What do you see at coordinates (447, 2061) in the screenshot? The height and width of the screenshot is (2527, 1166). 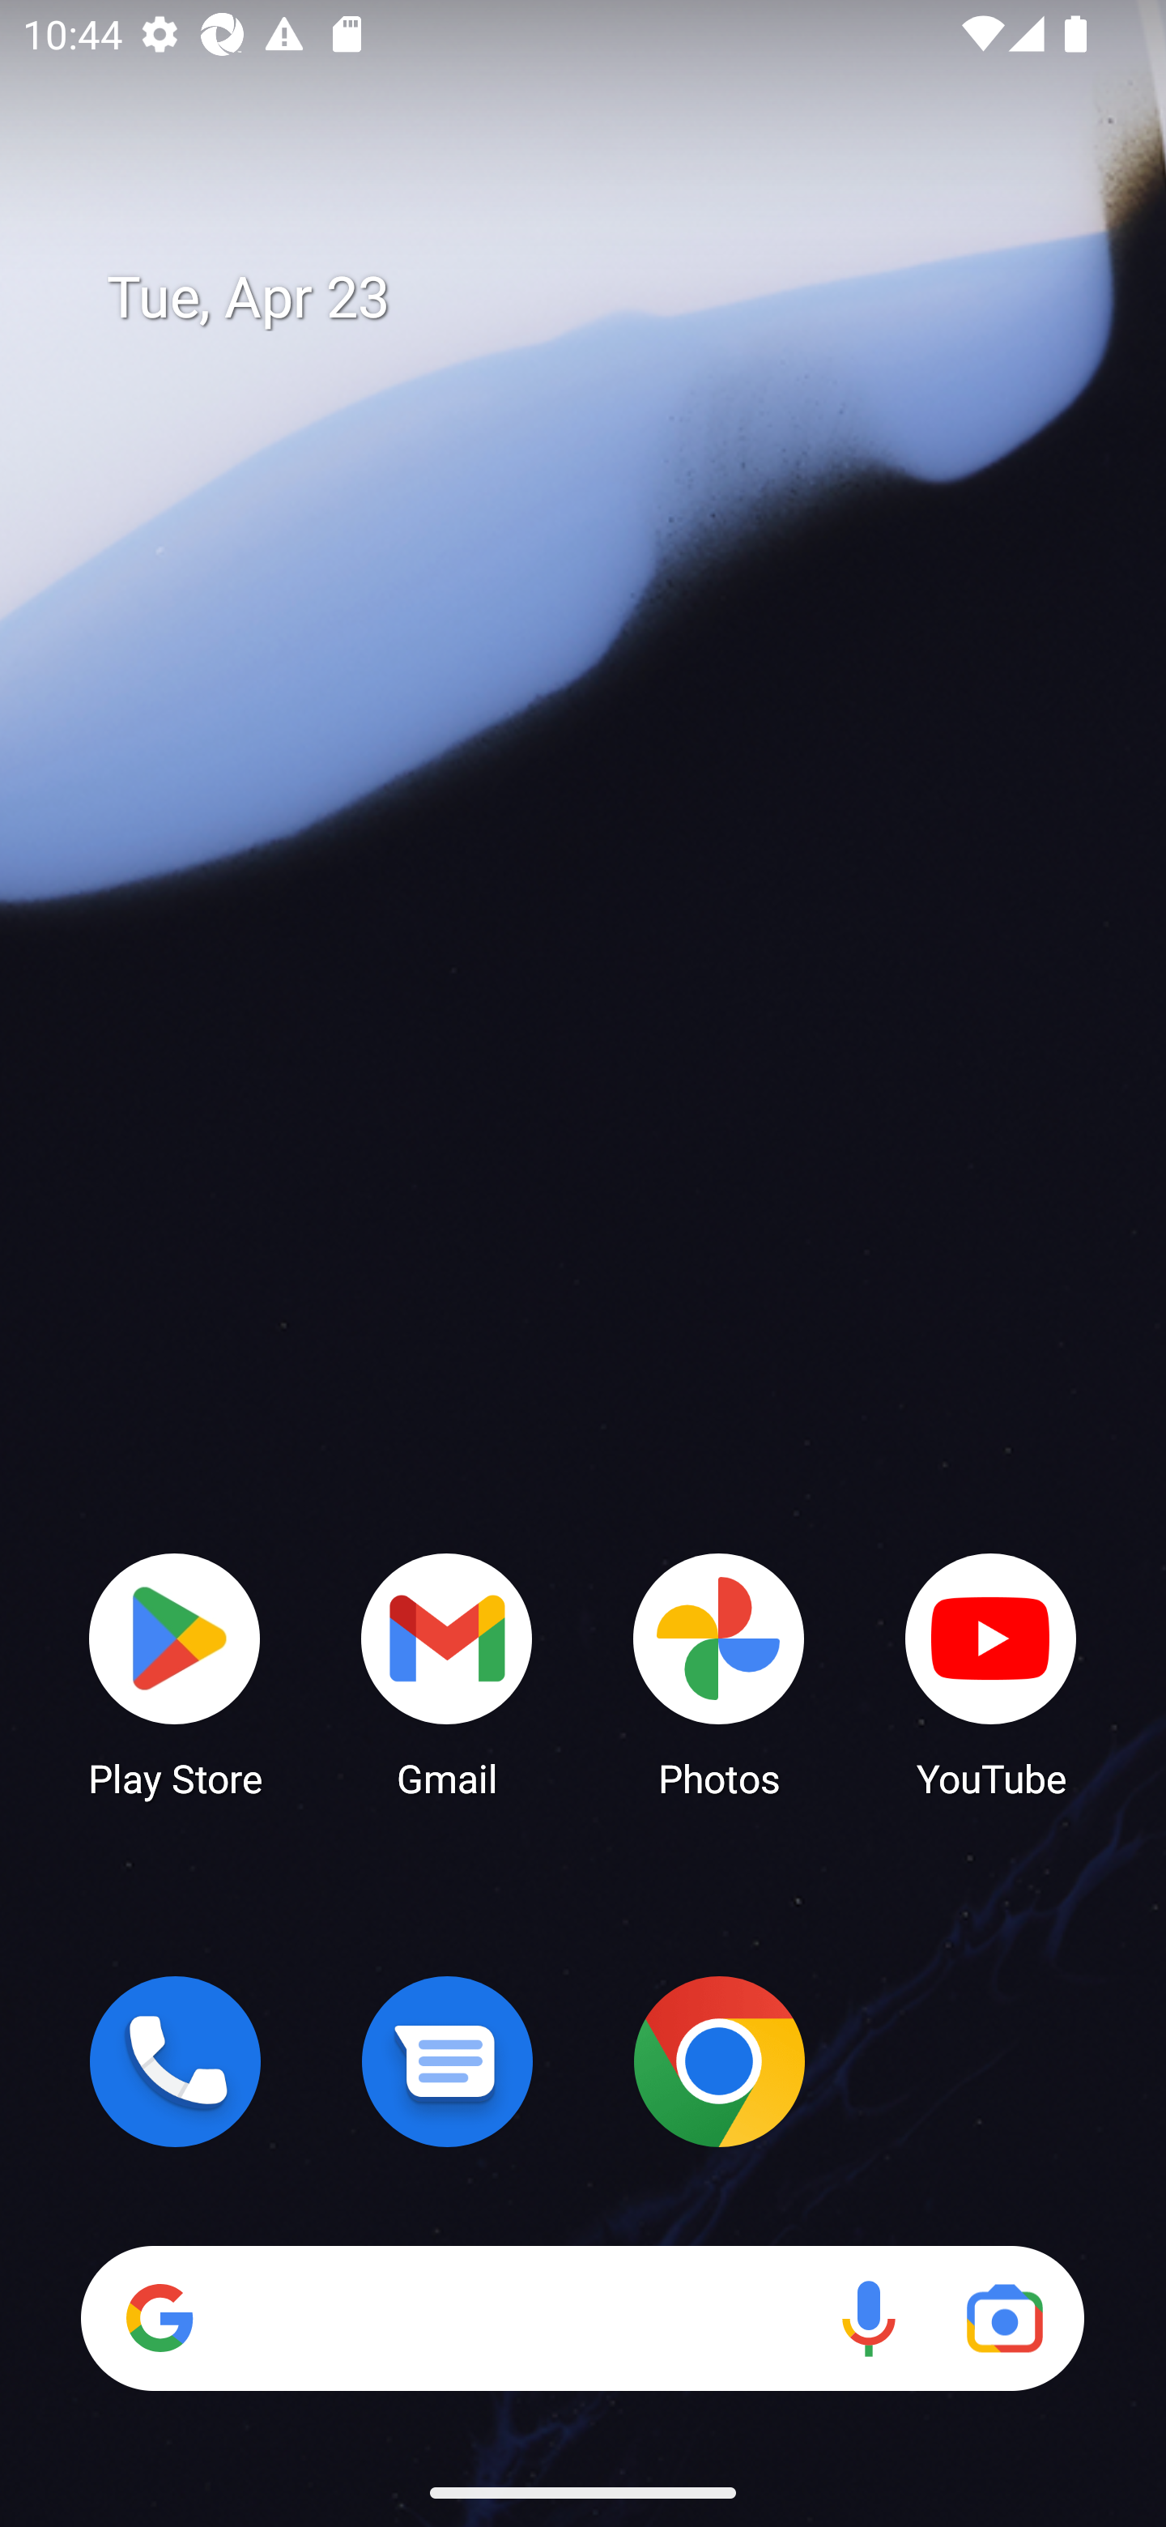 I see `Messages` at bounding box center [447, 2061].